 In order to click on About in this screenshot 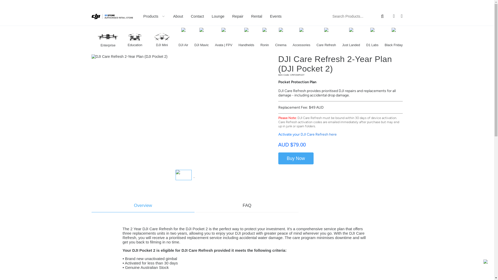, I will do `click(178, 16)`.